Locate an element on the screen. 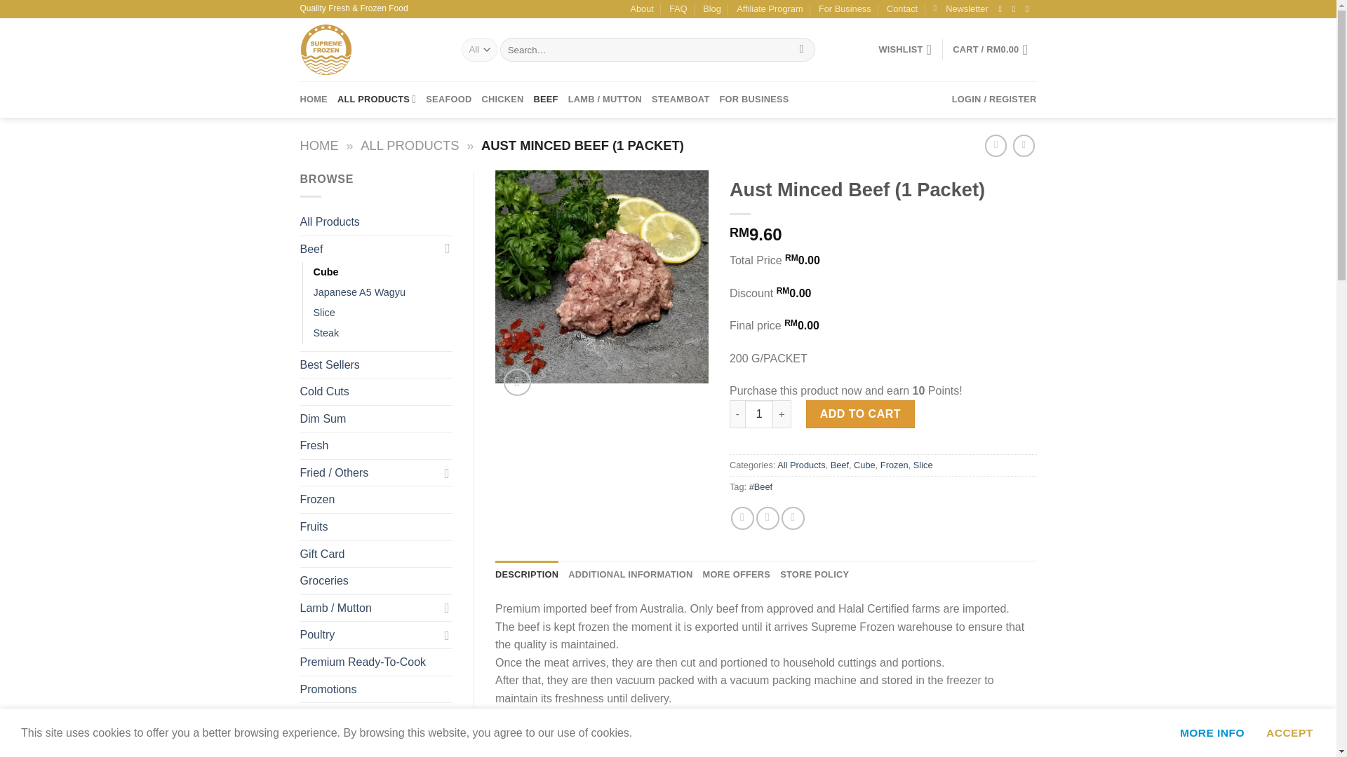 Image resolution: width=1347 pixels, height=757 pixels. Follow on Instagram is located at coordinates (1017, 9).